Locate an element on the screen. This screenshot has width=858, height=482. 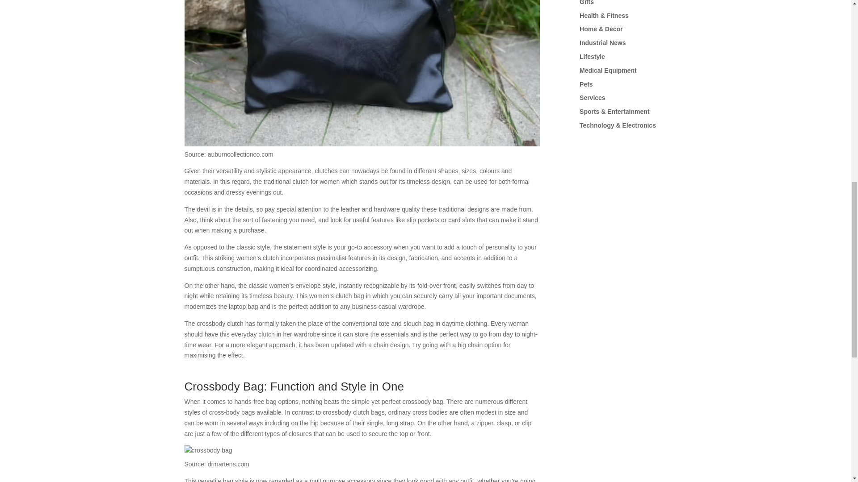
Services is located at coordinates (593, 97).